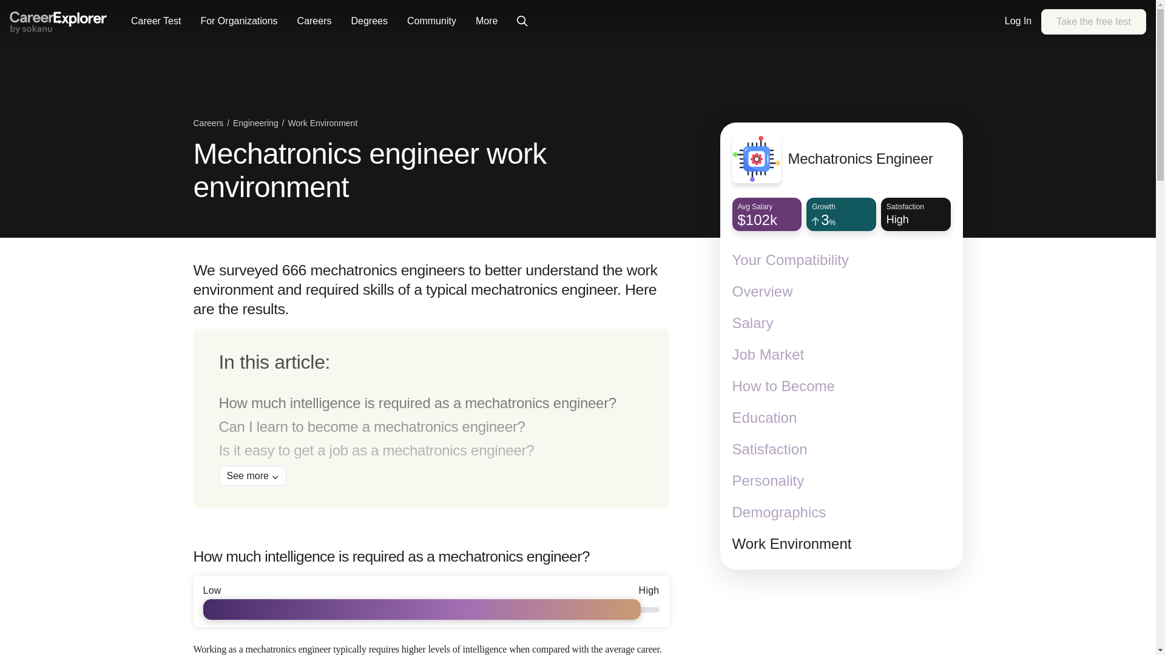  What do you see at coordinates (155, 22) in the screenshot?
I see `Career Test` at bounding box center [155, 22].